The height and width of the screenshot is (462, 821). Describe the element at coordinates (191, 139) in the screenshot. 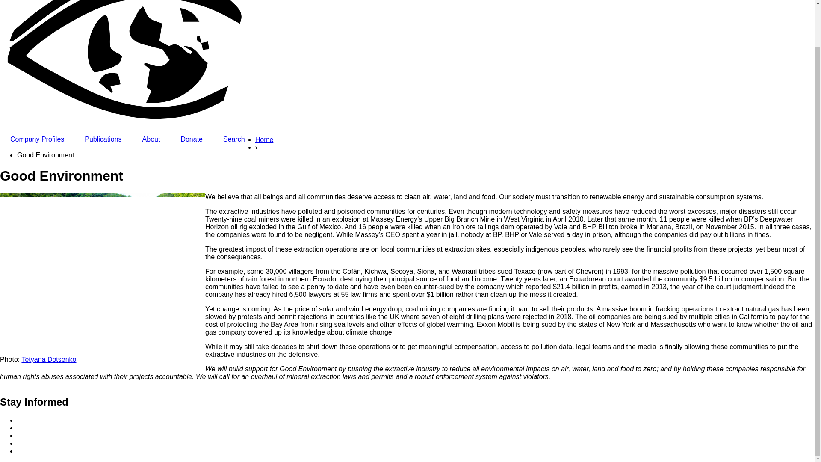

I see `Donate` at that location.